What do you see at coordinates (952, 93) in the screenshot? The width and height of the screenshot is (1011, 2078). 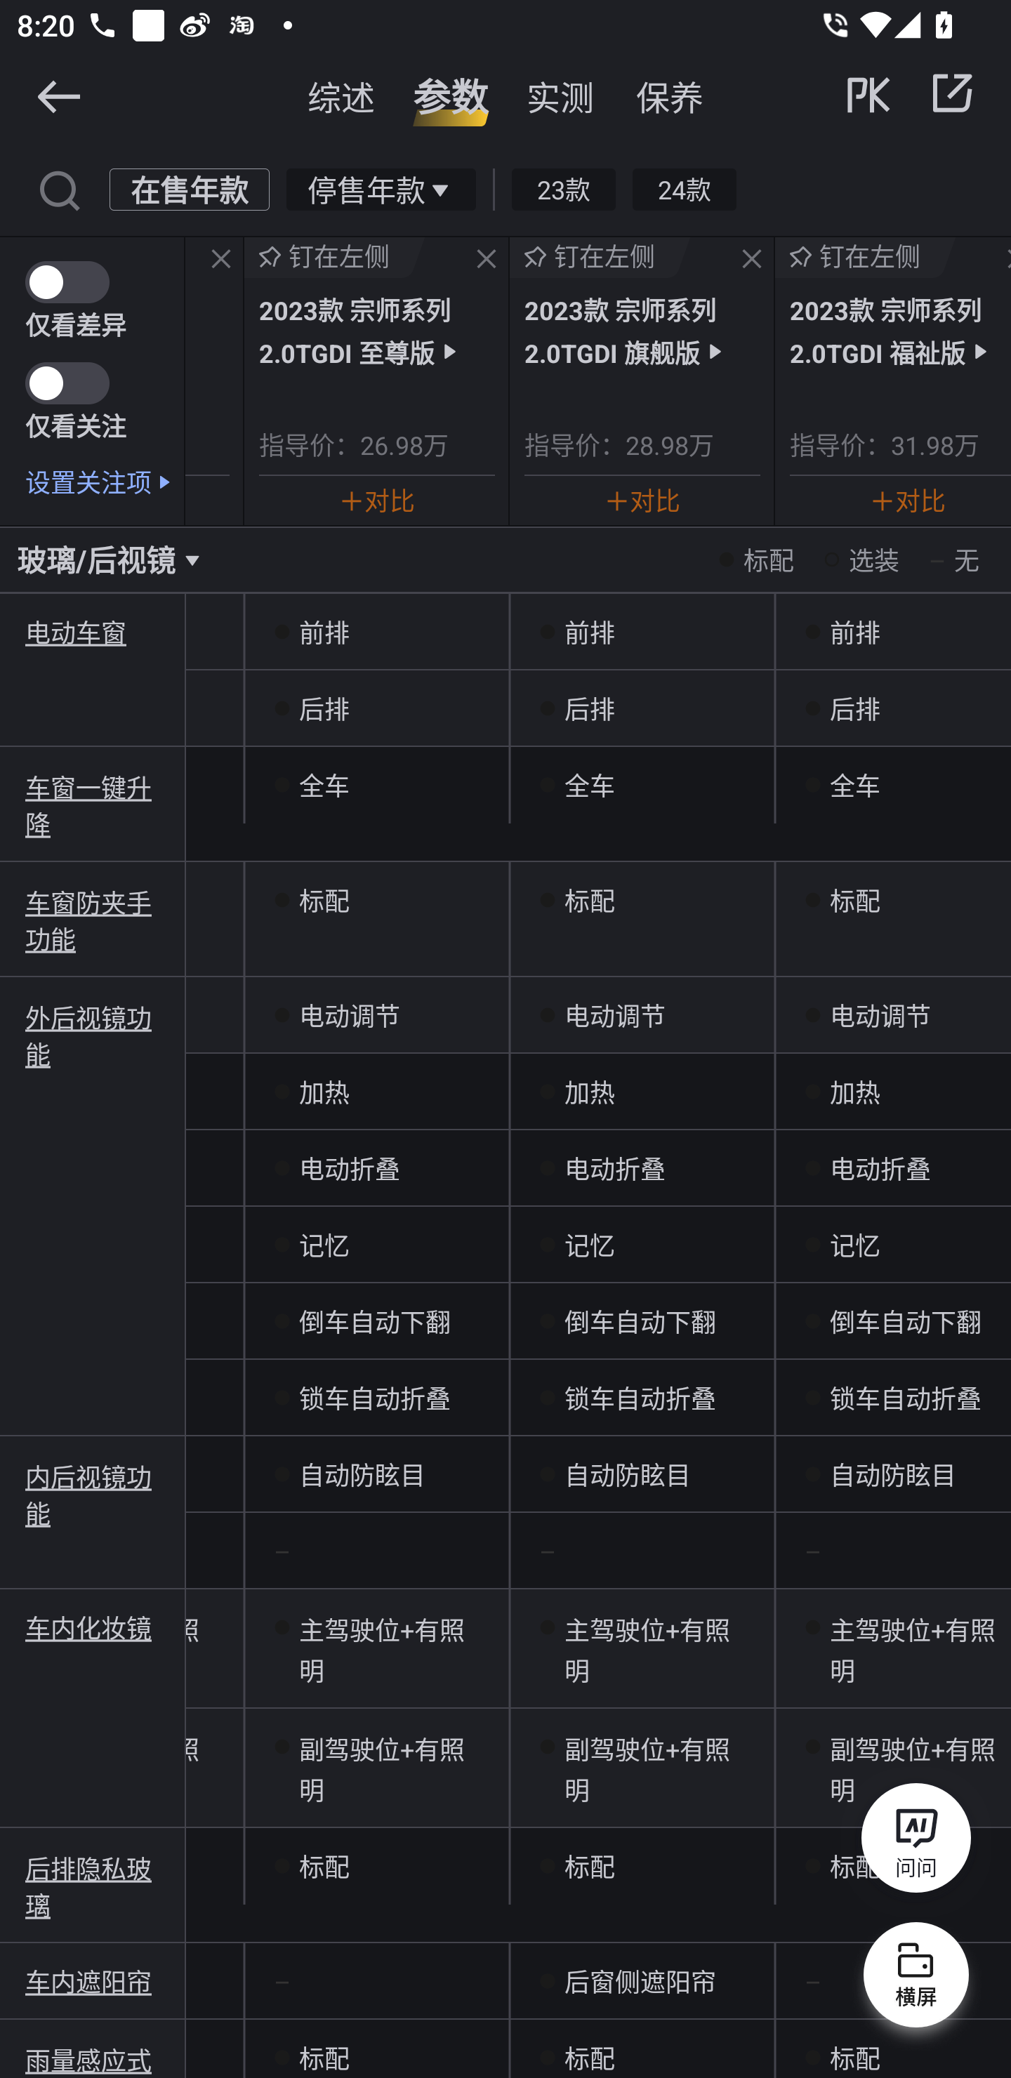 I see `` at bounding box center [952, 93].